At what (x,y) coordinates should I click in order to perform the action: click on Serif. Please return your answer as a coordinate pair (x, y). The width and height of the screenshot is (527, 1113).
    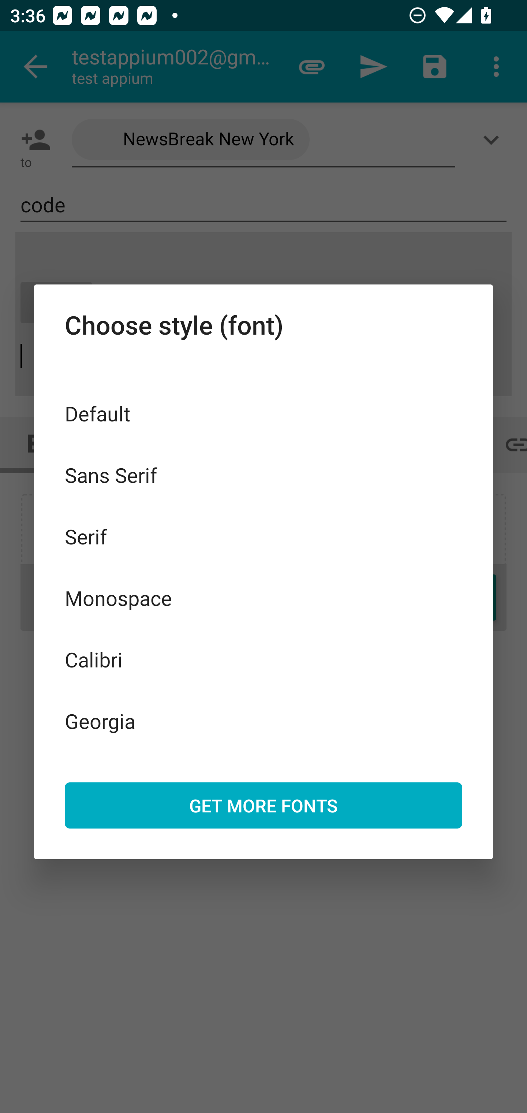
    Looking at the image, I should click on (263, 536).